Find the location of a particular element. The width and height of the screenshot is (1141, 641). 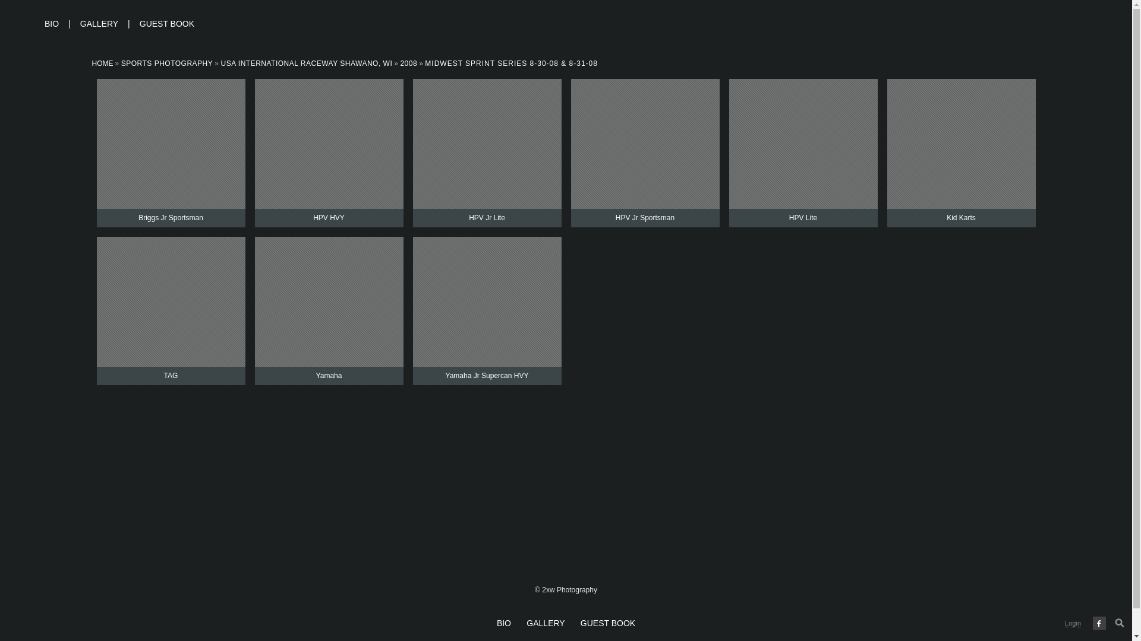

HPV HVY is located at coordinates (329, 153).